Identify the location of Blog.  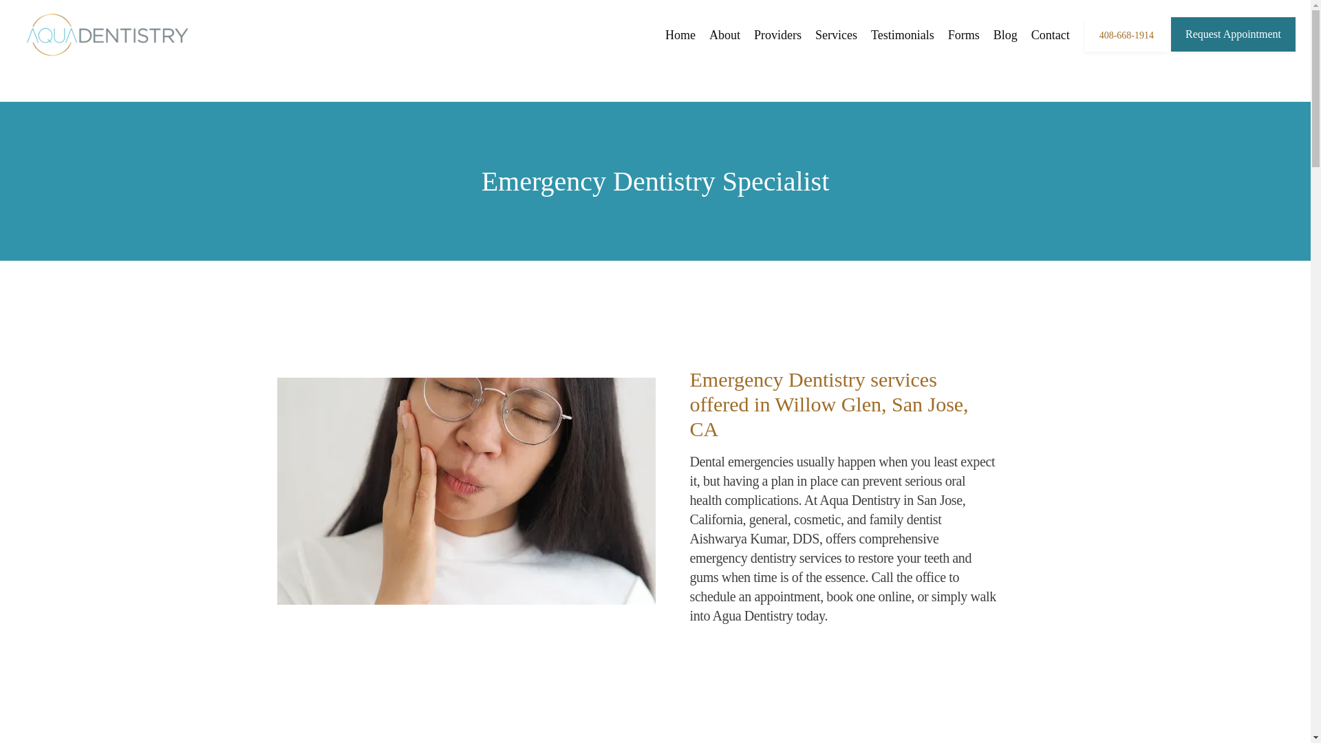
(1005, 34).